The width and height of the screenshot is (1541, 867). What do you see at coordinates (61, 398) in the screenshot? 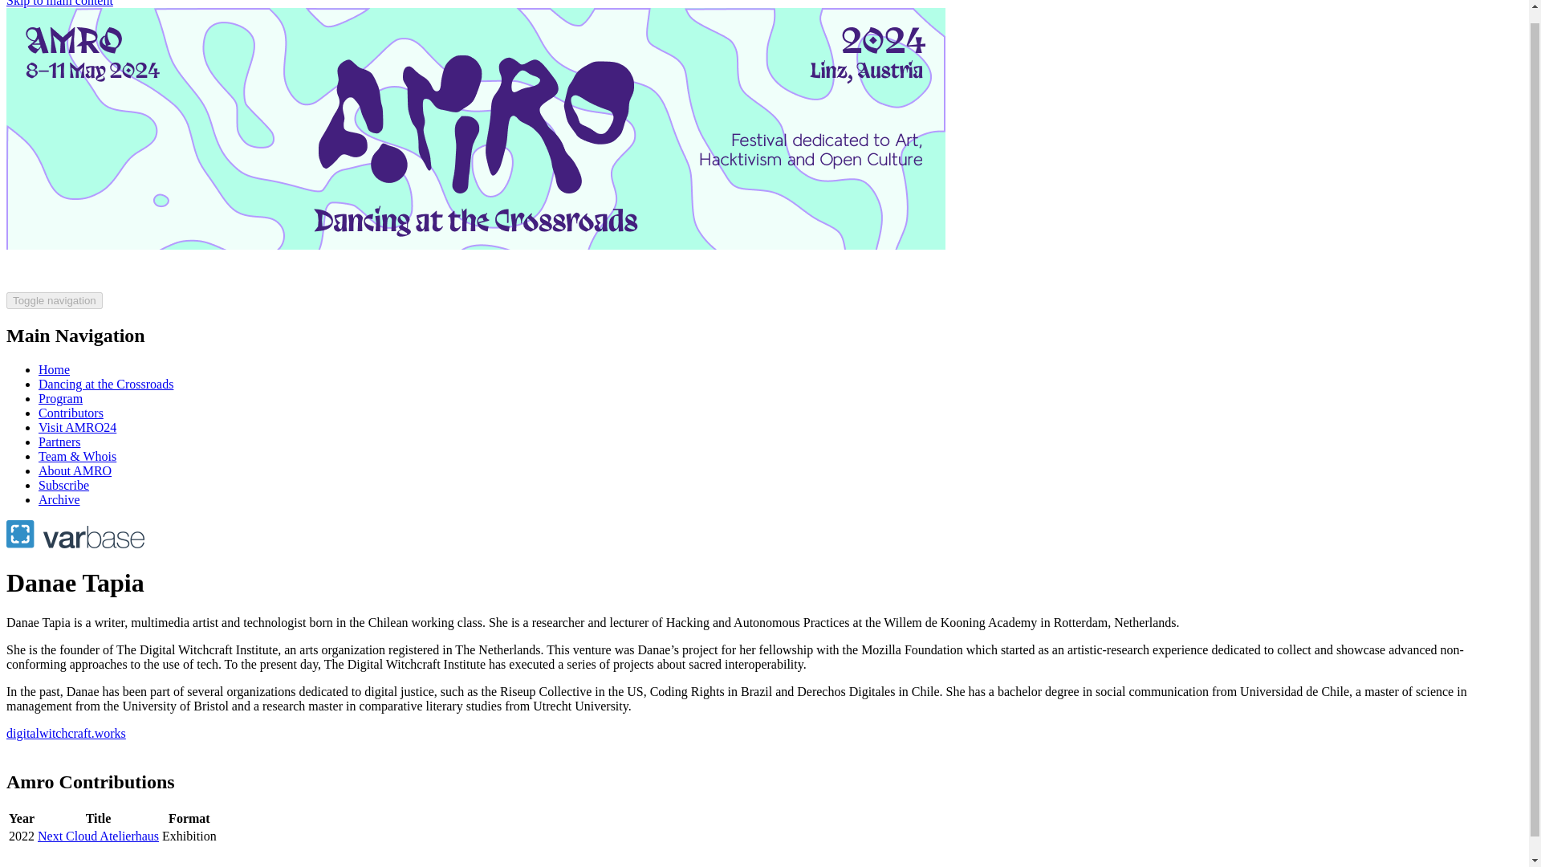
I see `Program` at bounding box center [61, 398].